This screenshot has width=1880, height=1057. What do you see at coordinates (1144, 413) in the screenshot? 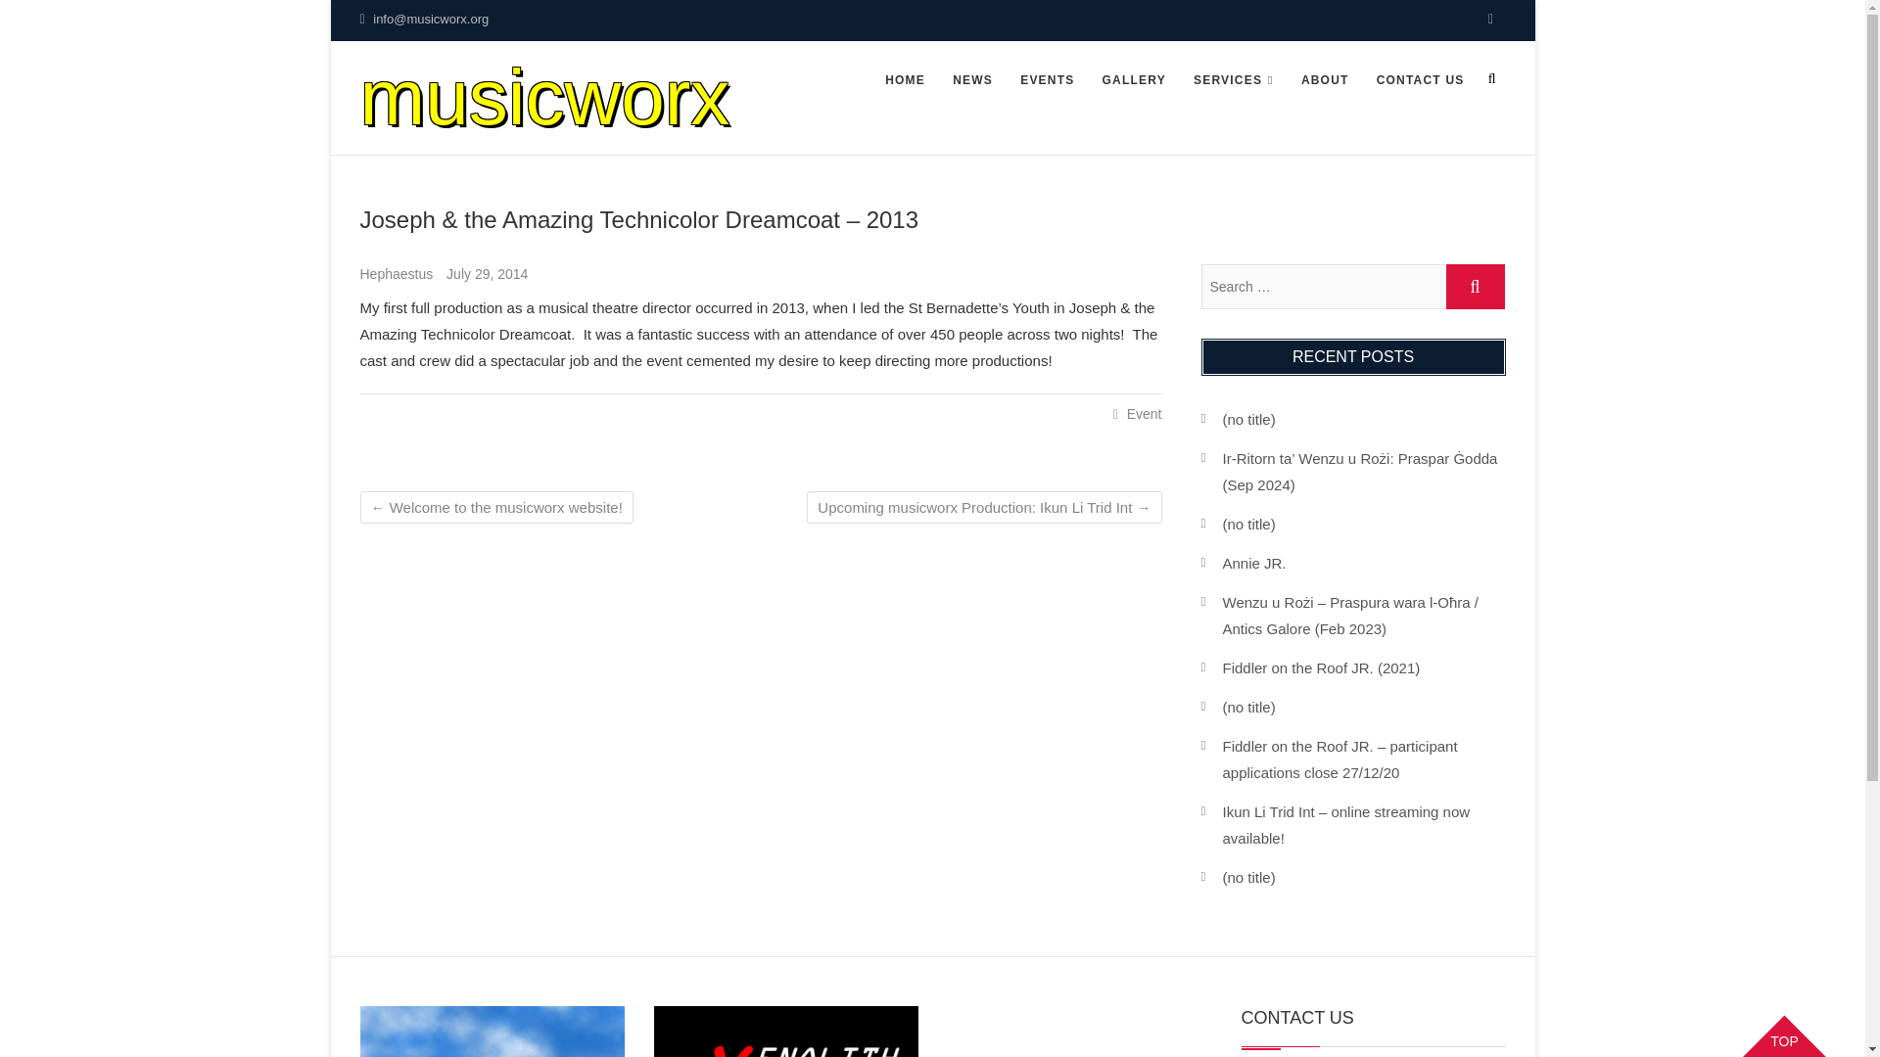
I see `Event` at bounding box center [1144, 413].